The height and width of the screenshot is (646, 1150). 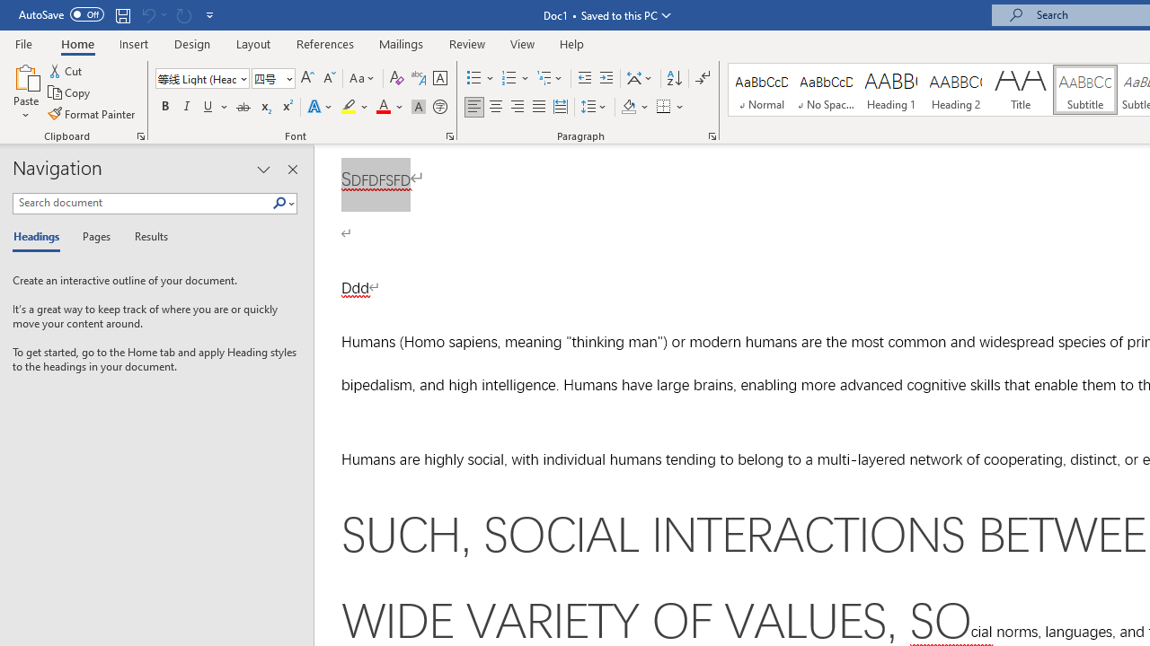 I want to click on Font..., so click(x=449, y=136).